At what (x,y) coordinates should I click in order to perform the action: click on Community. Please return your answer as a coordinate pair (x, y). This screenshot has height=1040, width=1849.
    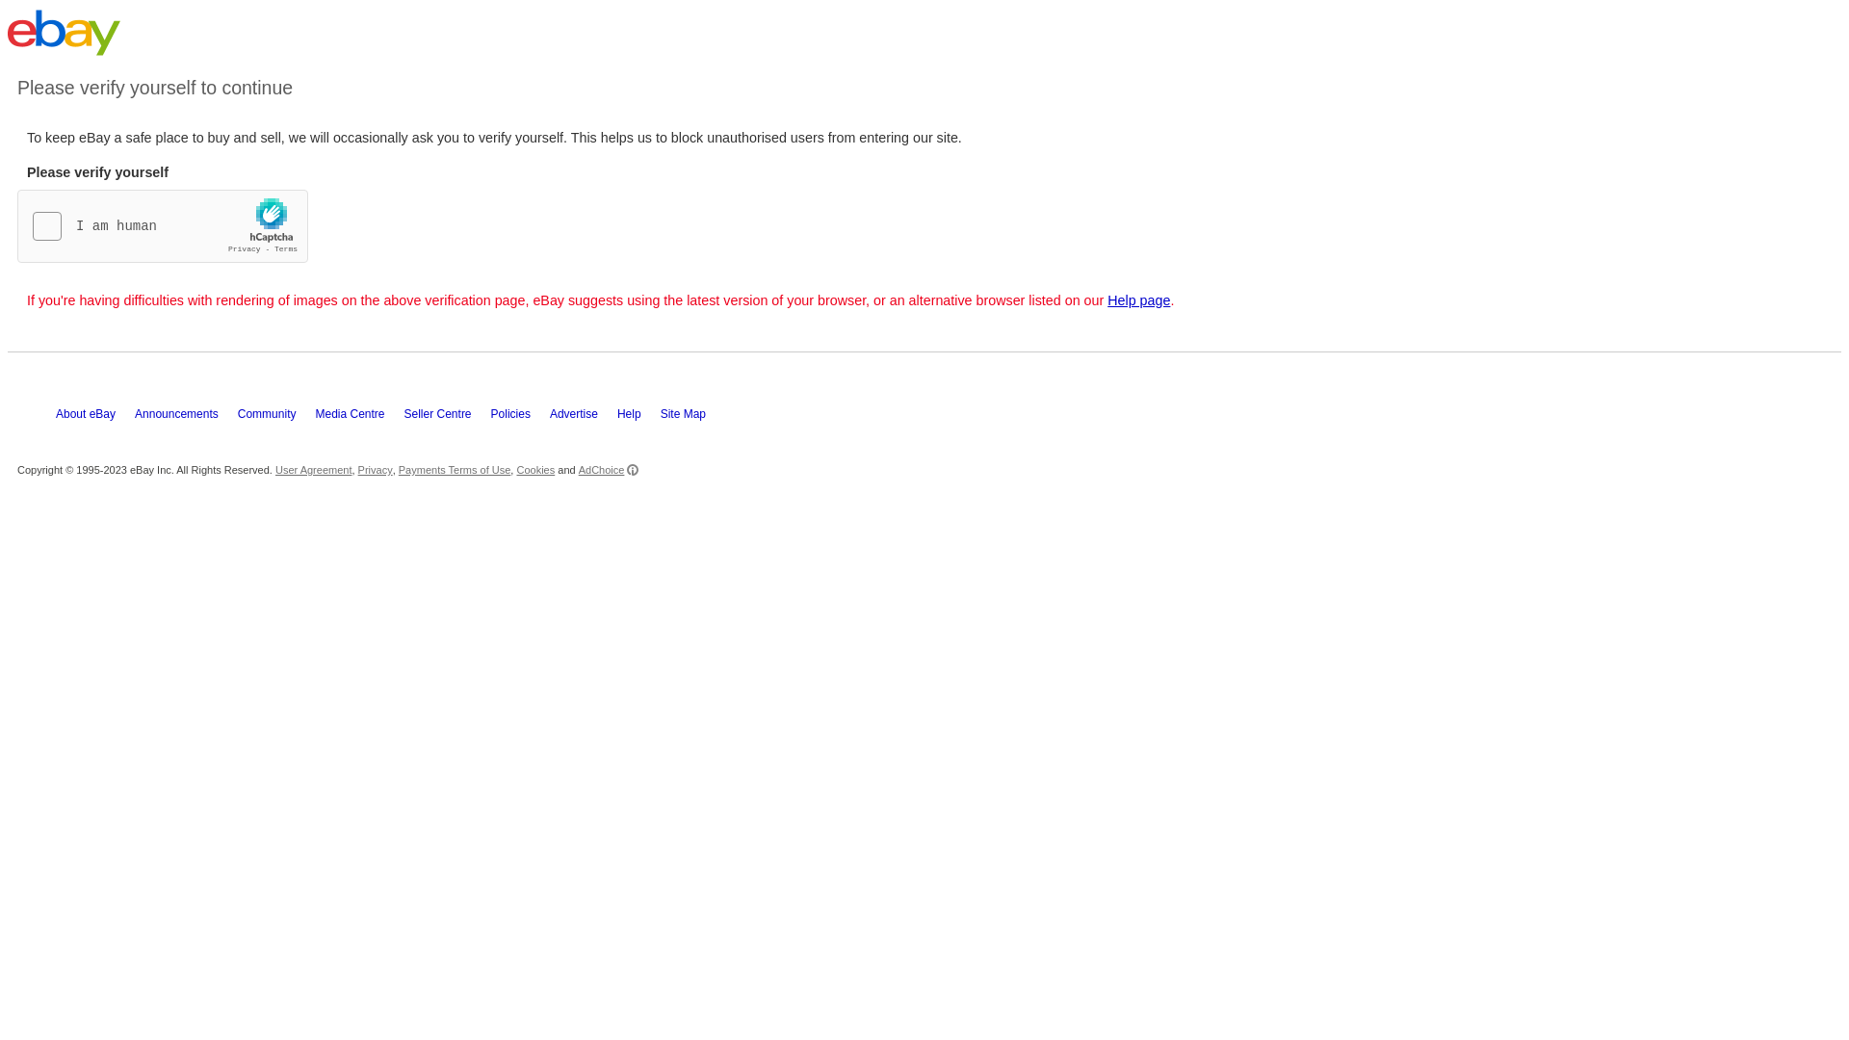
    Looking at the image, I should click on (276, 418).